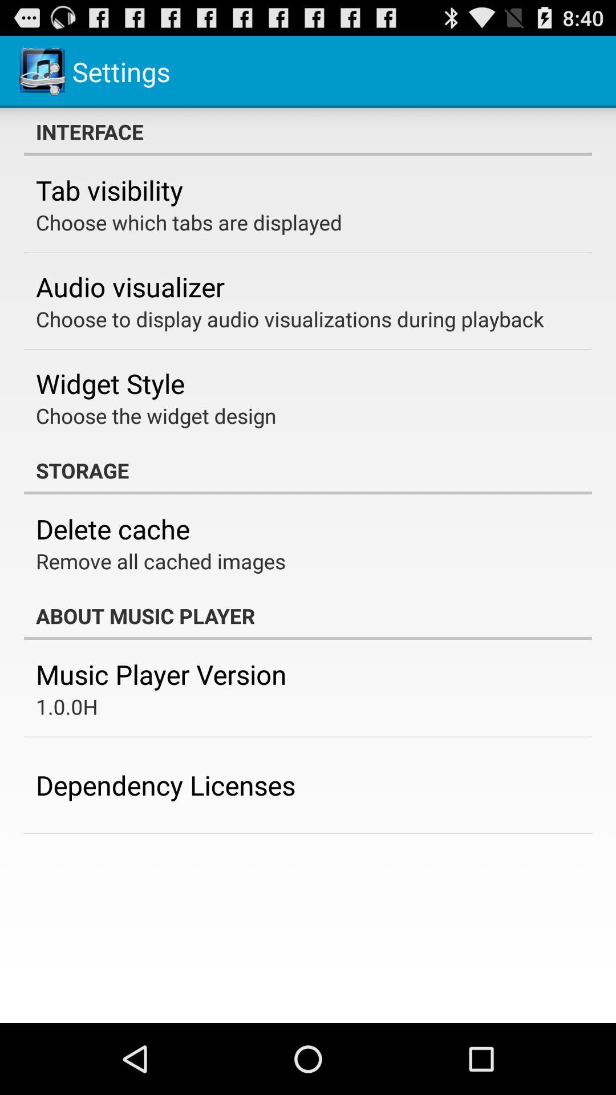  I want to click on turn on item below choose to display item, so click(111, 383).